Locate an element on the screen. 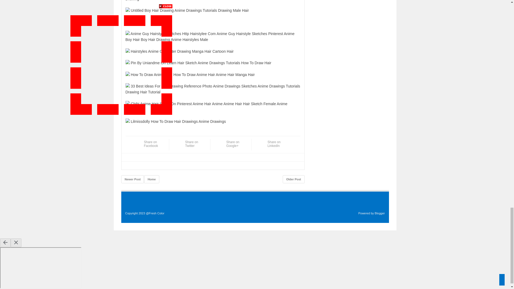  Share on Facebook is located at coordinates (152, 146).